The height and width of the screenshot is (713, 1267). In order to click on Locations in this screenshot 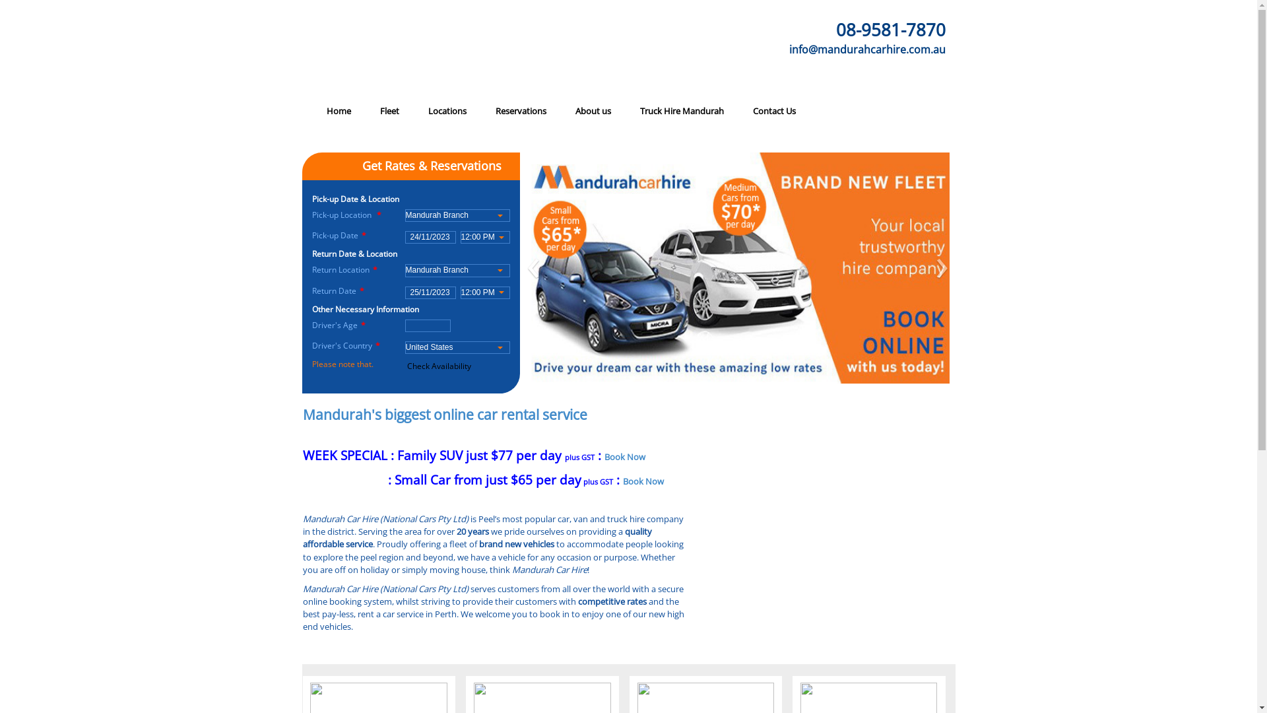, I will do `click(447, 111)`.